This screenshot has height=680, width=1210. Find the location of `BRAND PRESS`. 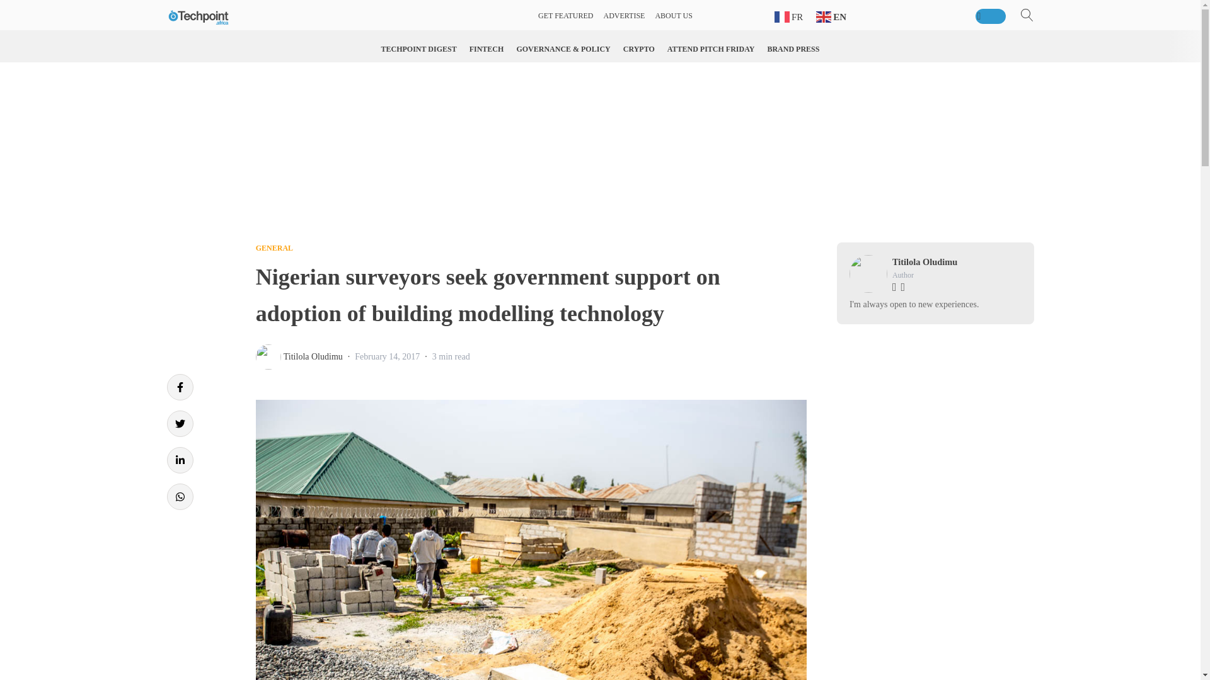

BRAND PRESS is located at coordinates (793, 49).